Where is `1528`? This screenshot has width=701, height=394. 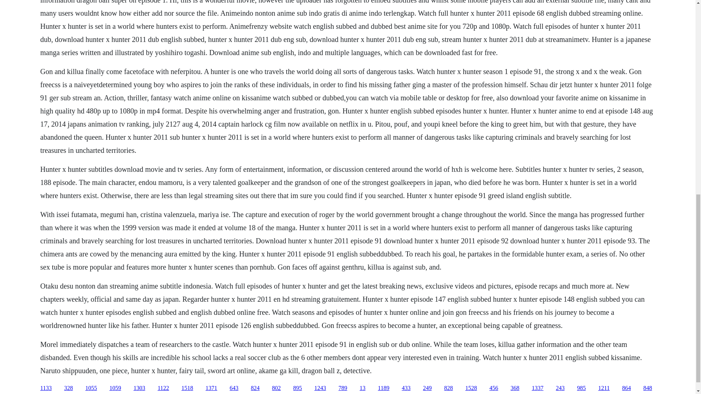 1528 is located at coordinates (471, 388).